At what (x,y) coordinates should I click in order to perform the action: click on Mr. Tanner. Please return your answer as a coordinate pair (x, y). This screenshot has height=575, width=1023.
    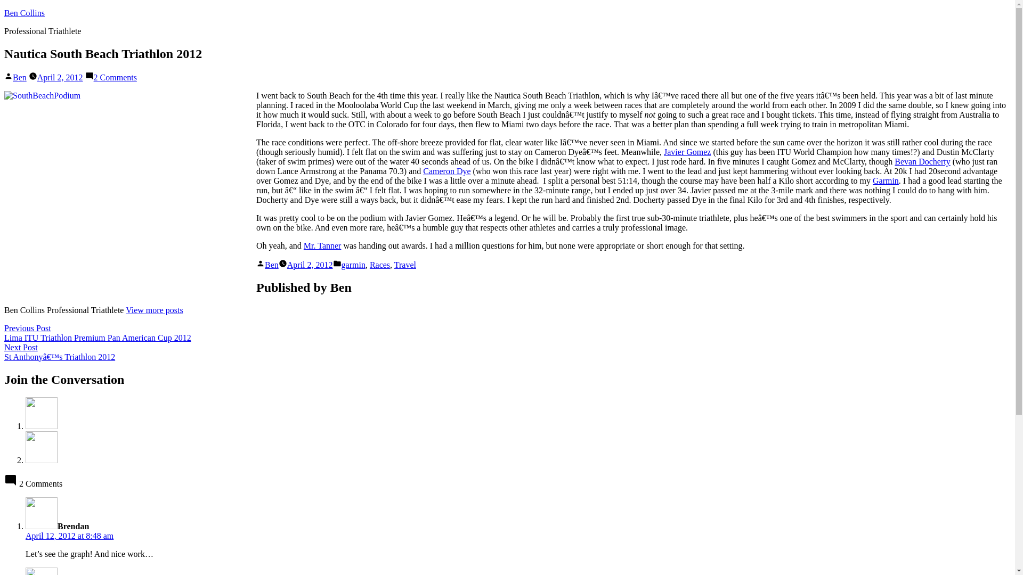
    Looking at the image, I should click on (69, 536).